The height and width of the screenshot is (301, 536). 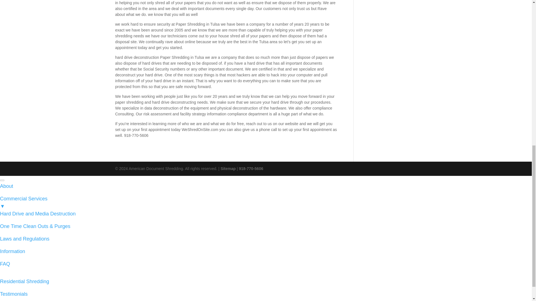 I want to click on FAQ, so click(x=5, y=264).